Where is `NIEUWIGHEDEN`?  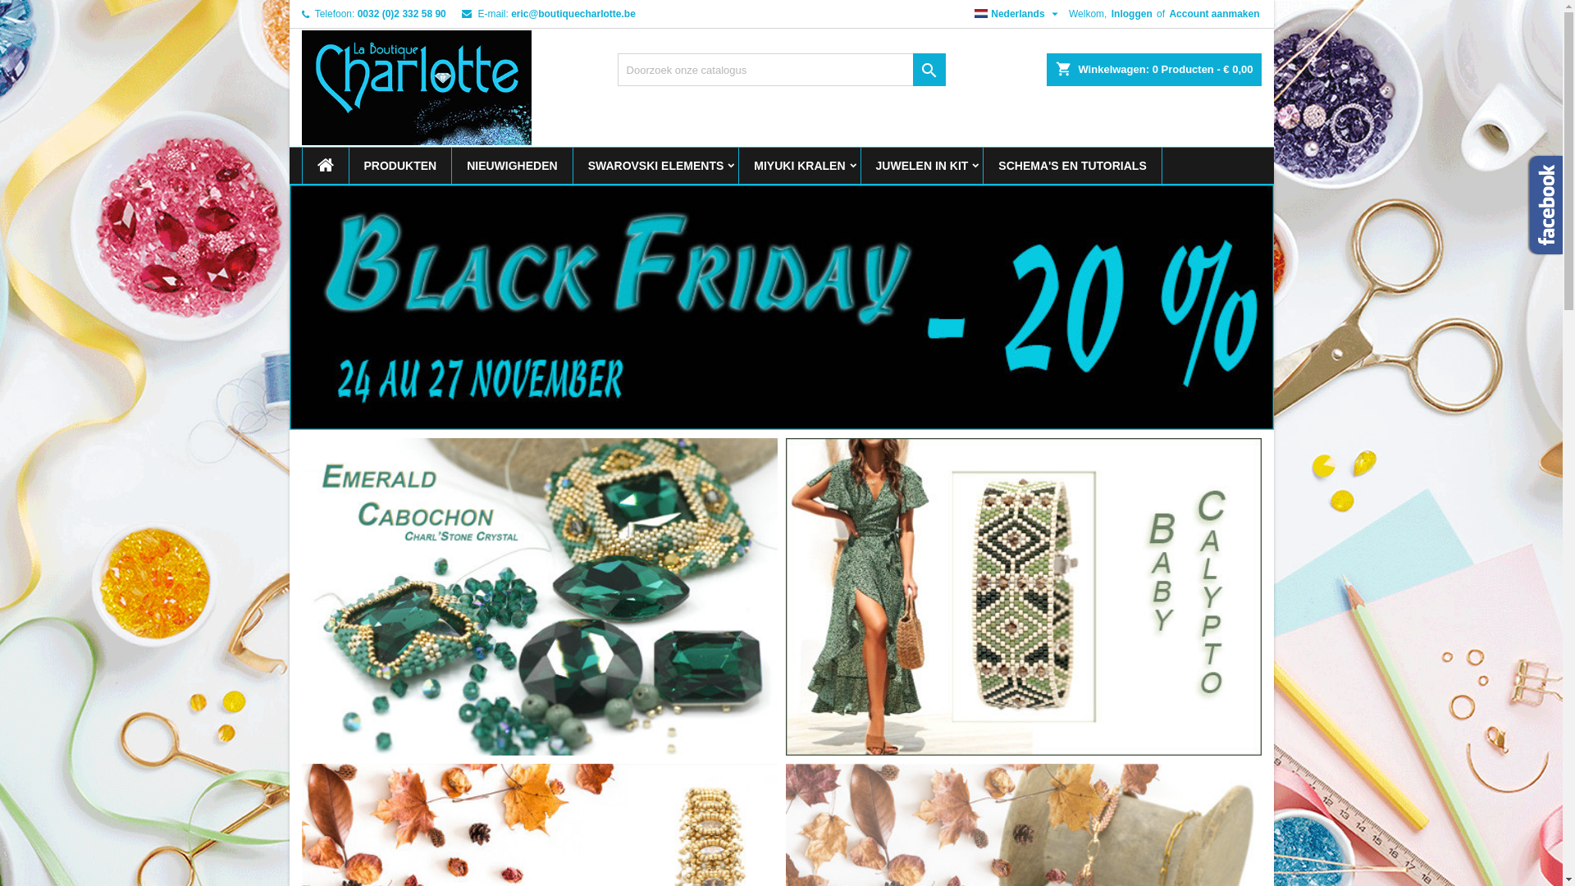
NIEUWIGHEDEN is located at coordinates (512, 166).